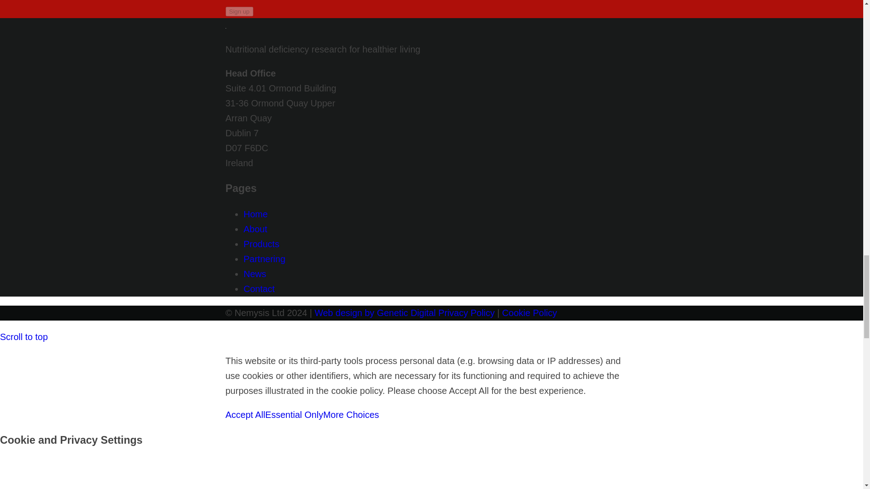 Image resolution: width=870 pixels, height=489 pixels. What do you see at coordinates (255, 273) in the screenshot?
I see `News` at bounding box center [255, 273].